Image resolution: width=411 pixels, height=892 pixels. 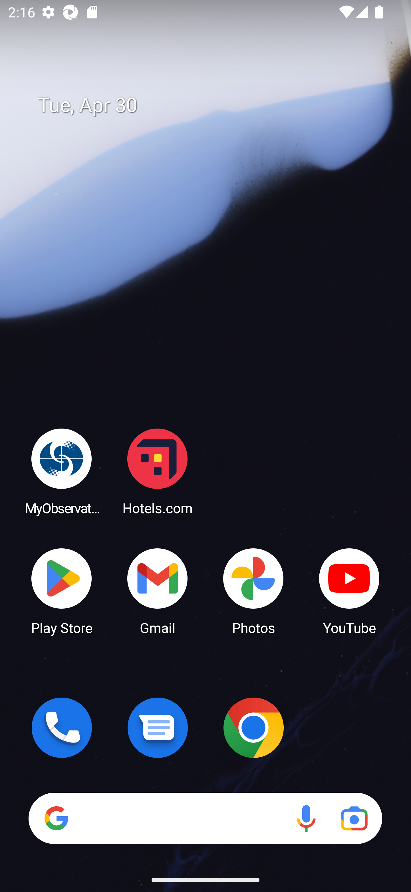 What do you see at coordinates (62, 471) in the screenshot?
I see `MyObservatory` at bounding box center [62, 471].